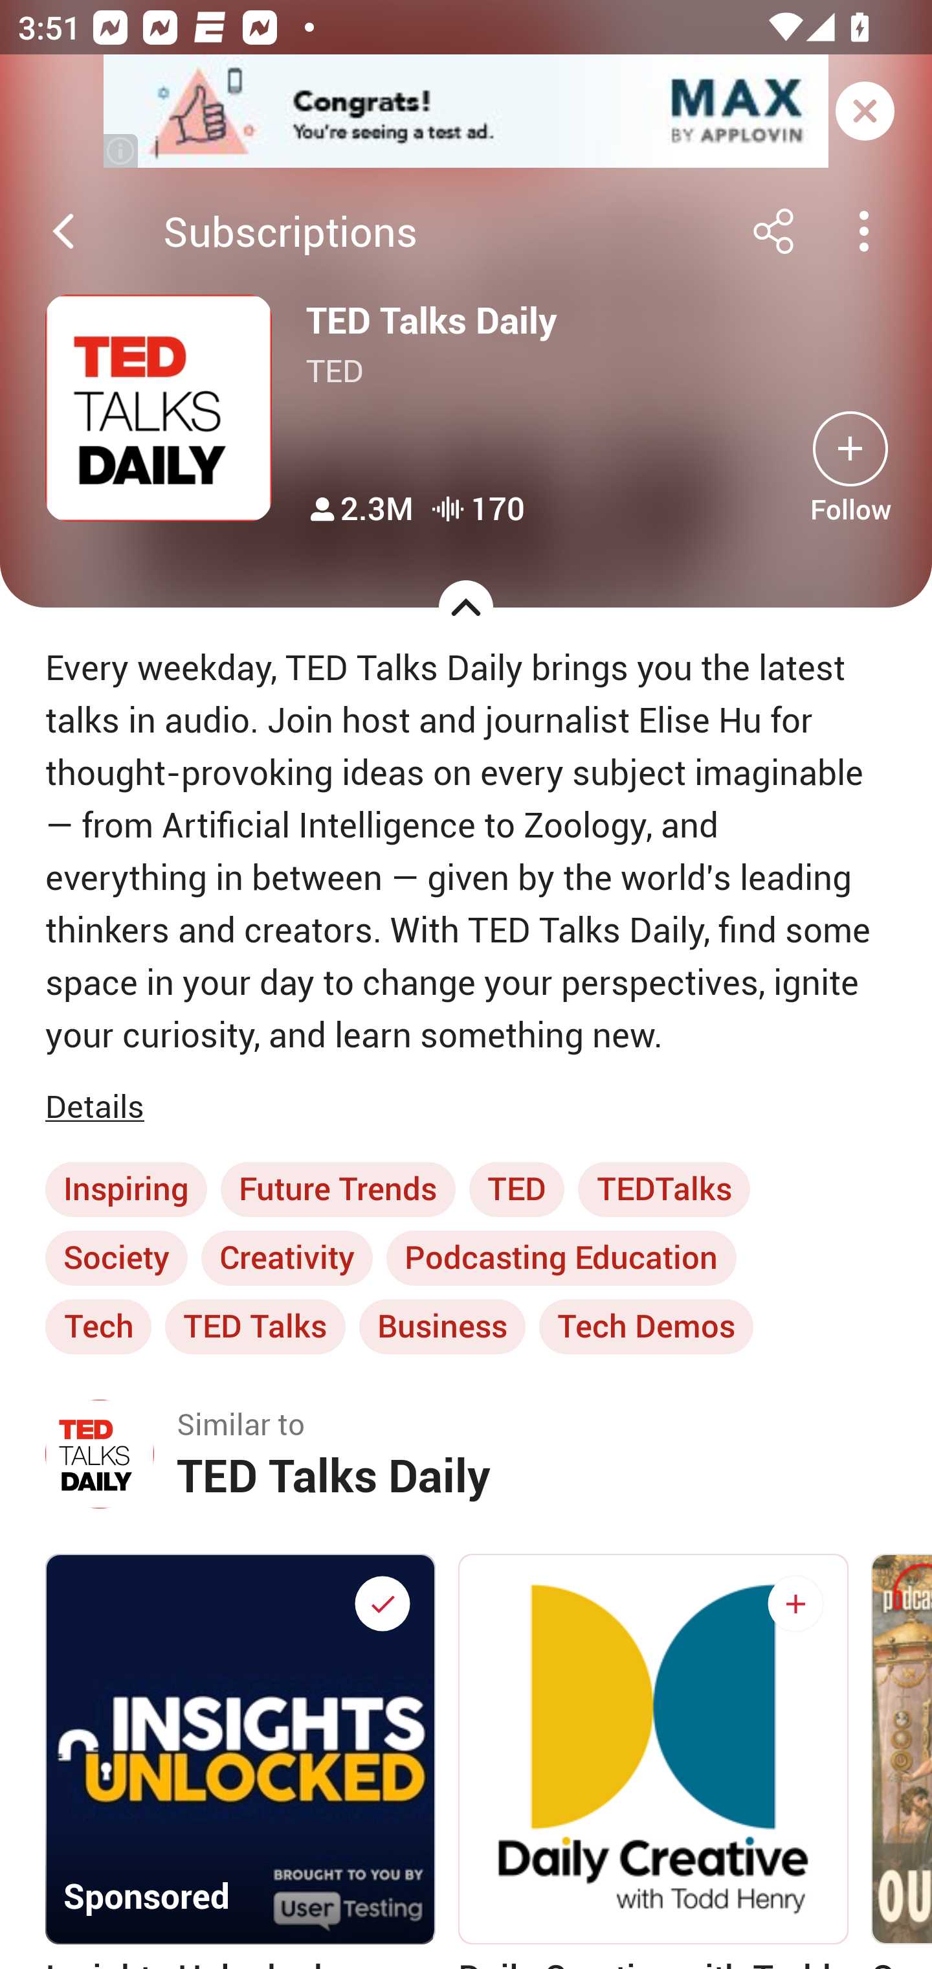 Image resolution: width=932 pixels, height=1969 pixels. Describe the element at coordinates (850, 448) in the screenshot. I see `Subscribe button` at that location.